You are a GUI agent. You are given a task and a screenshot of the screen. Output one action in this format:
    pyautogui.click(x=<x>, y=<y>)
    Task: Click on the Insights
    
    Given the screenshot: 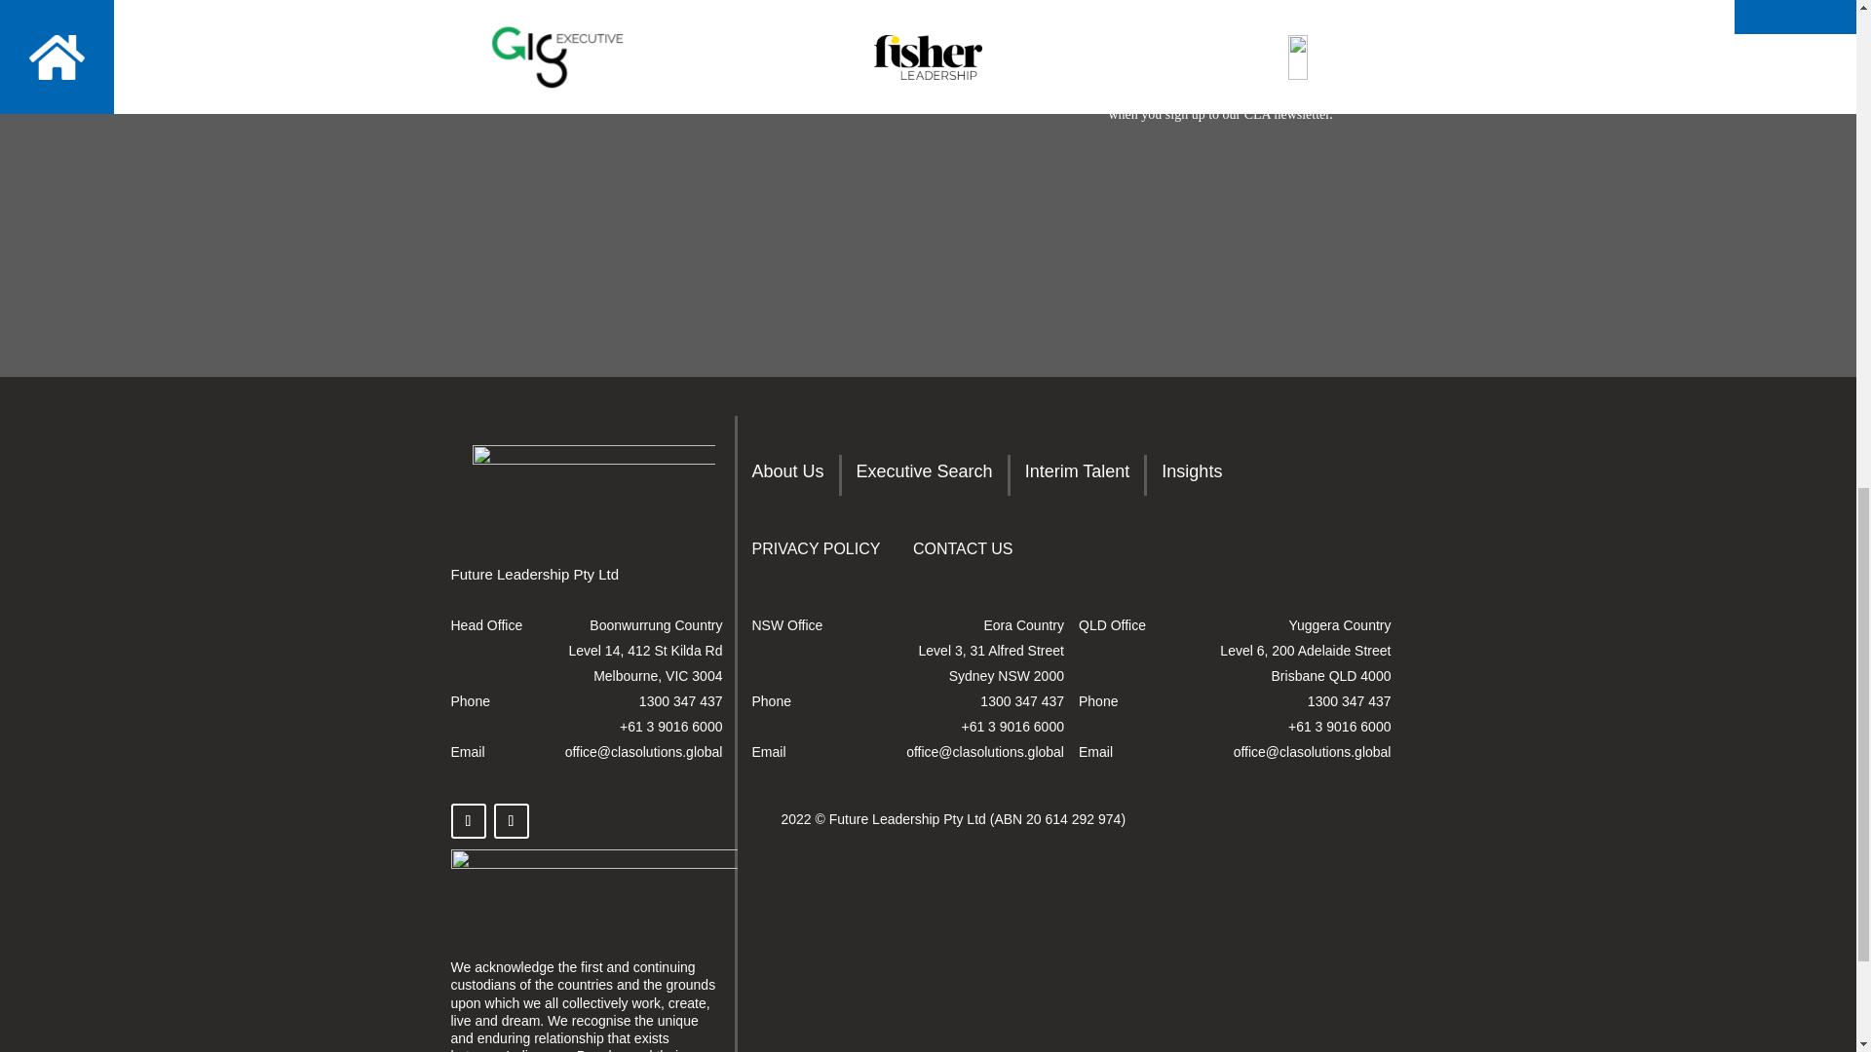 What is the action you would take?
    pyautogui.click(x=1191, y=475)
    